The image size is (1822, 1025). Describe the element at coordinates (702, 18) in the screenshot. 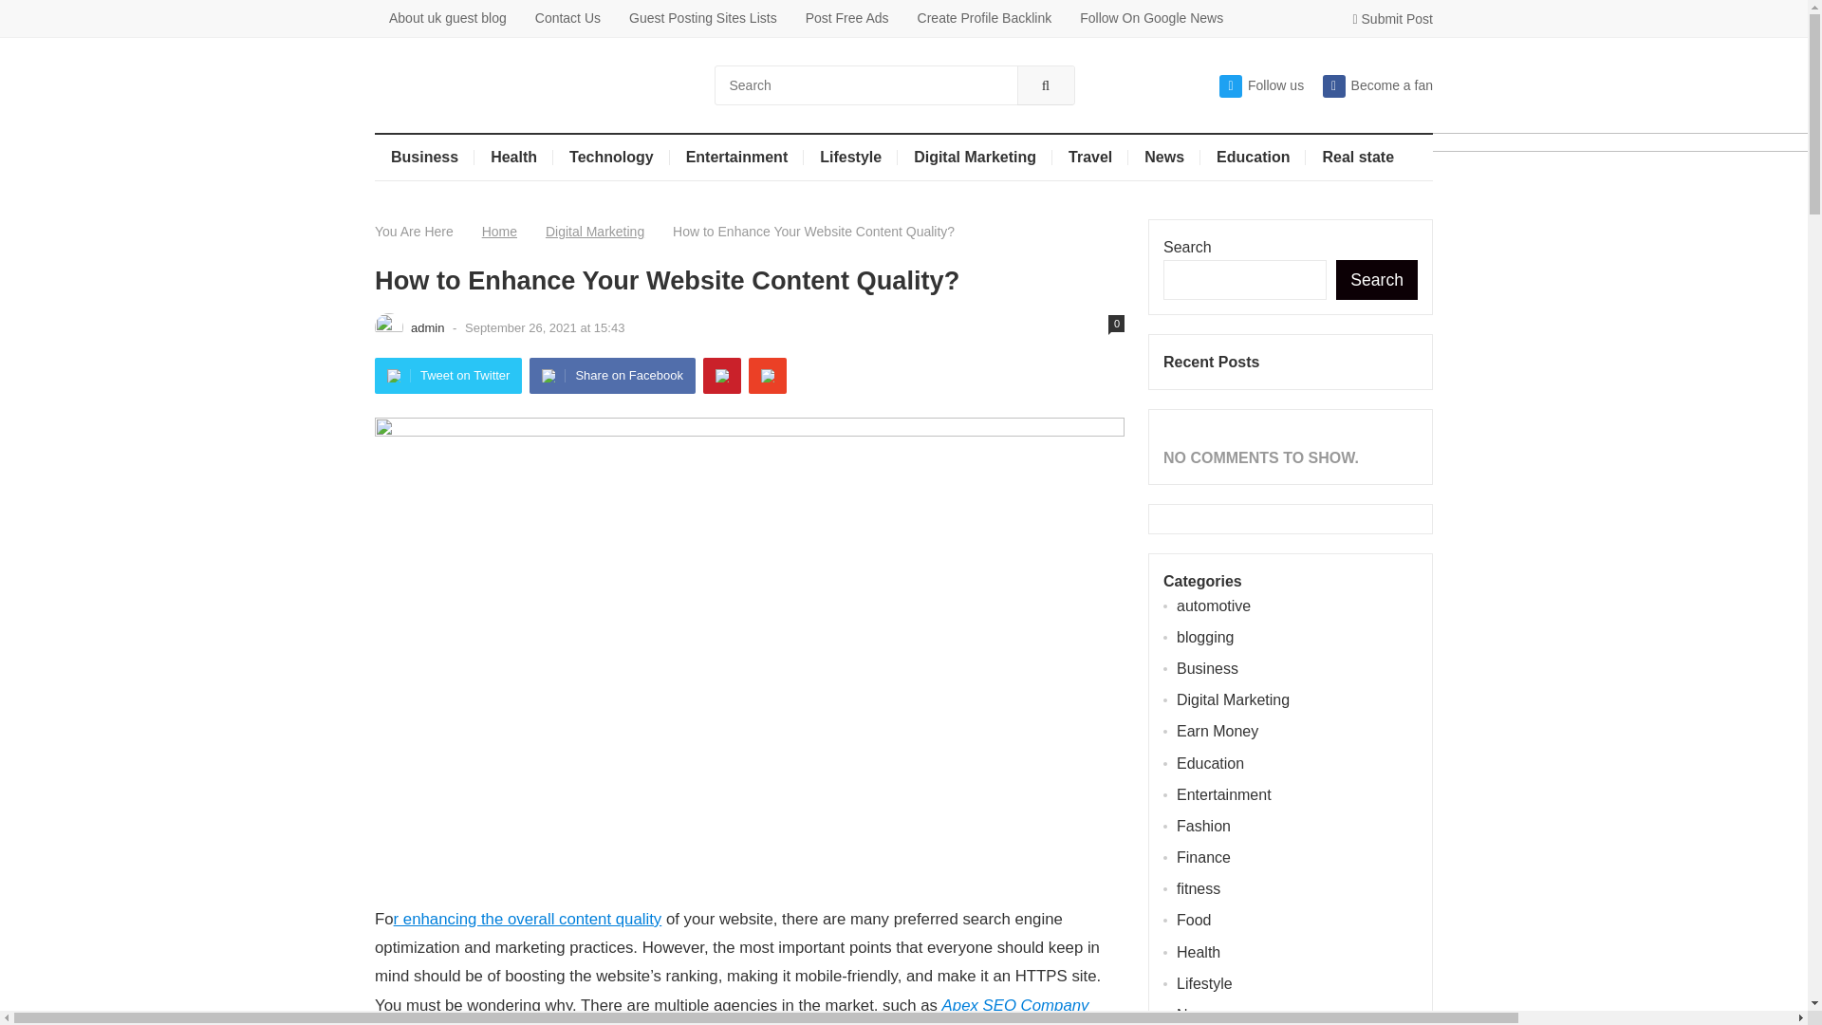

I see `Guest Posting Sites Lists` at that location.